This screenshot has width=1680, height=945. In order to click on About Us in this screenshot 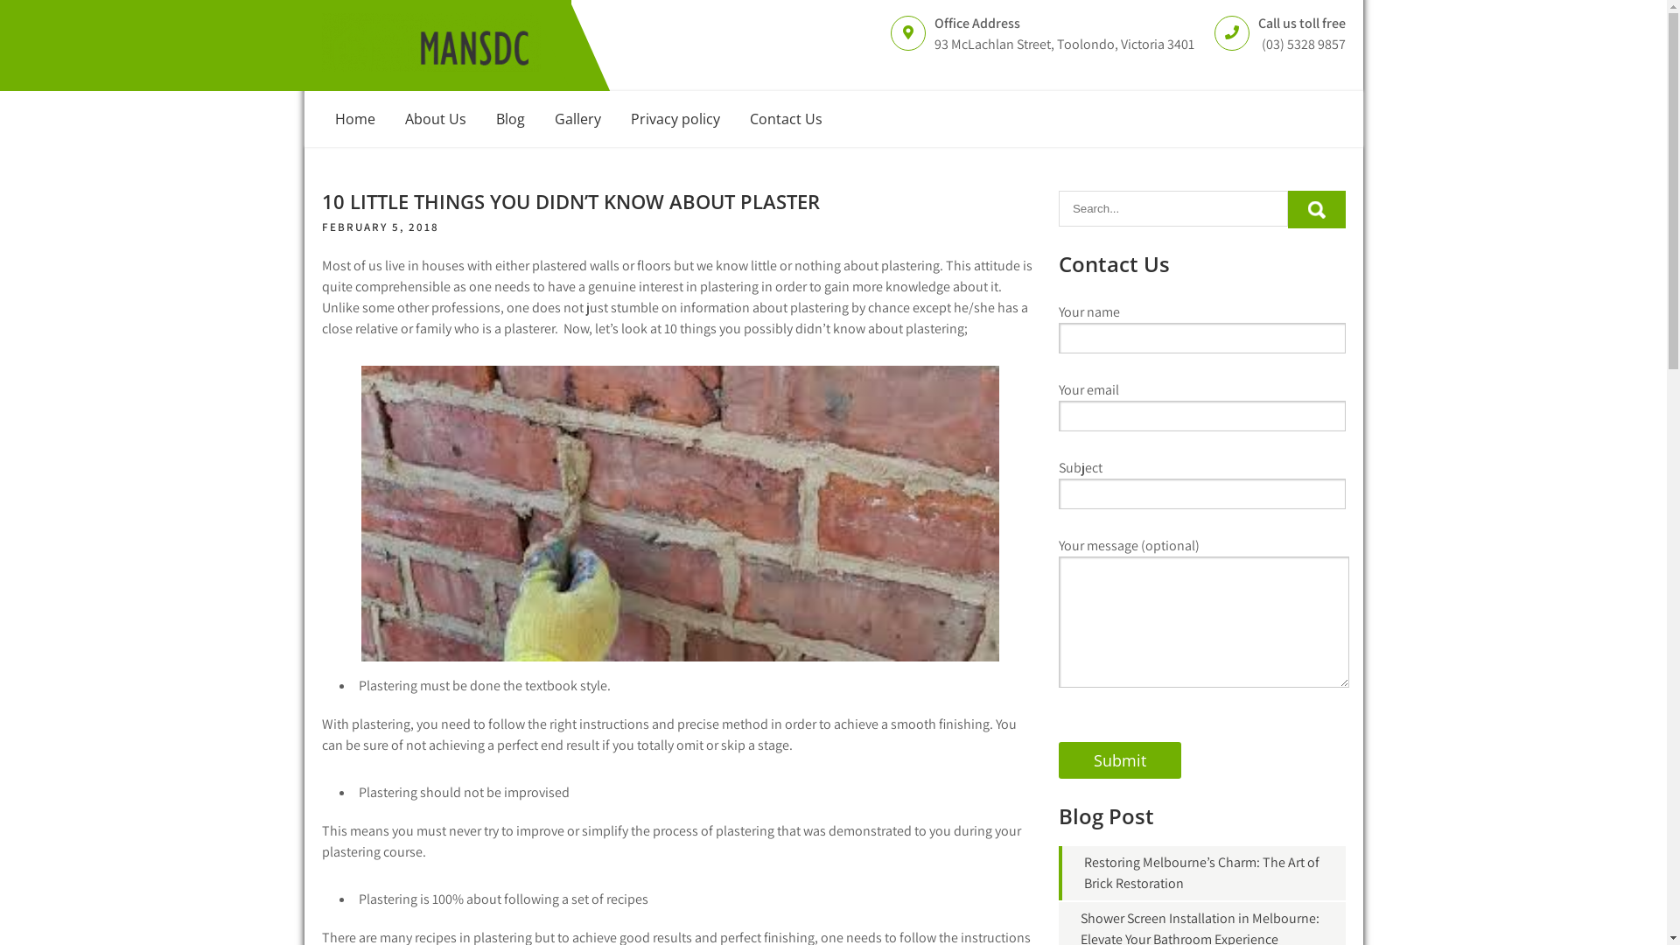, I will do `click(436, 119)`.